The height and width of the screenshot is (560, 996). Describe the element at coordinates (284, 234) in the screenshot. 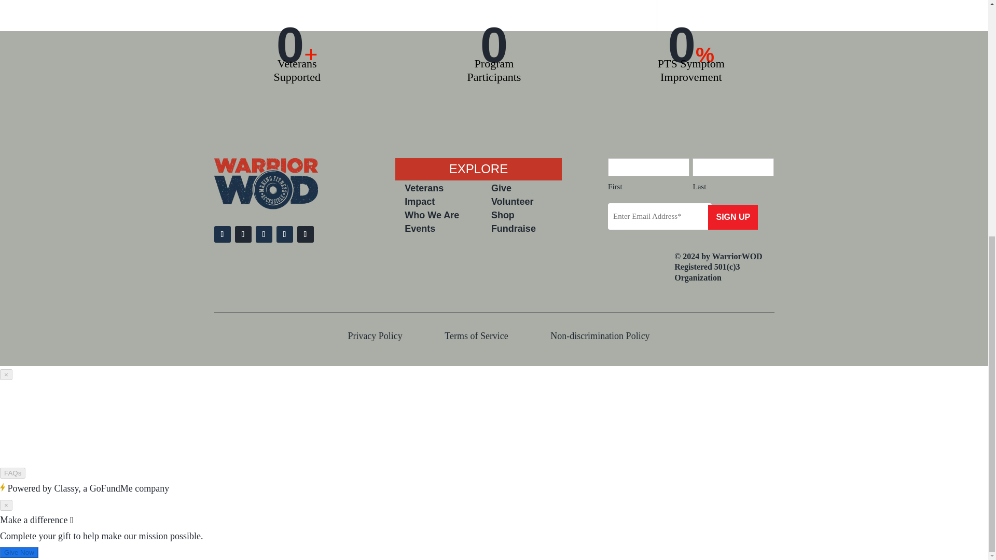

I see `Follow on LinkedIn` at that location.